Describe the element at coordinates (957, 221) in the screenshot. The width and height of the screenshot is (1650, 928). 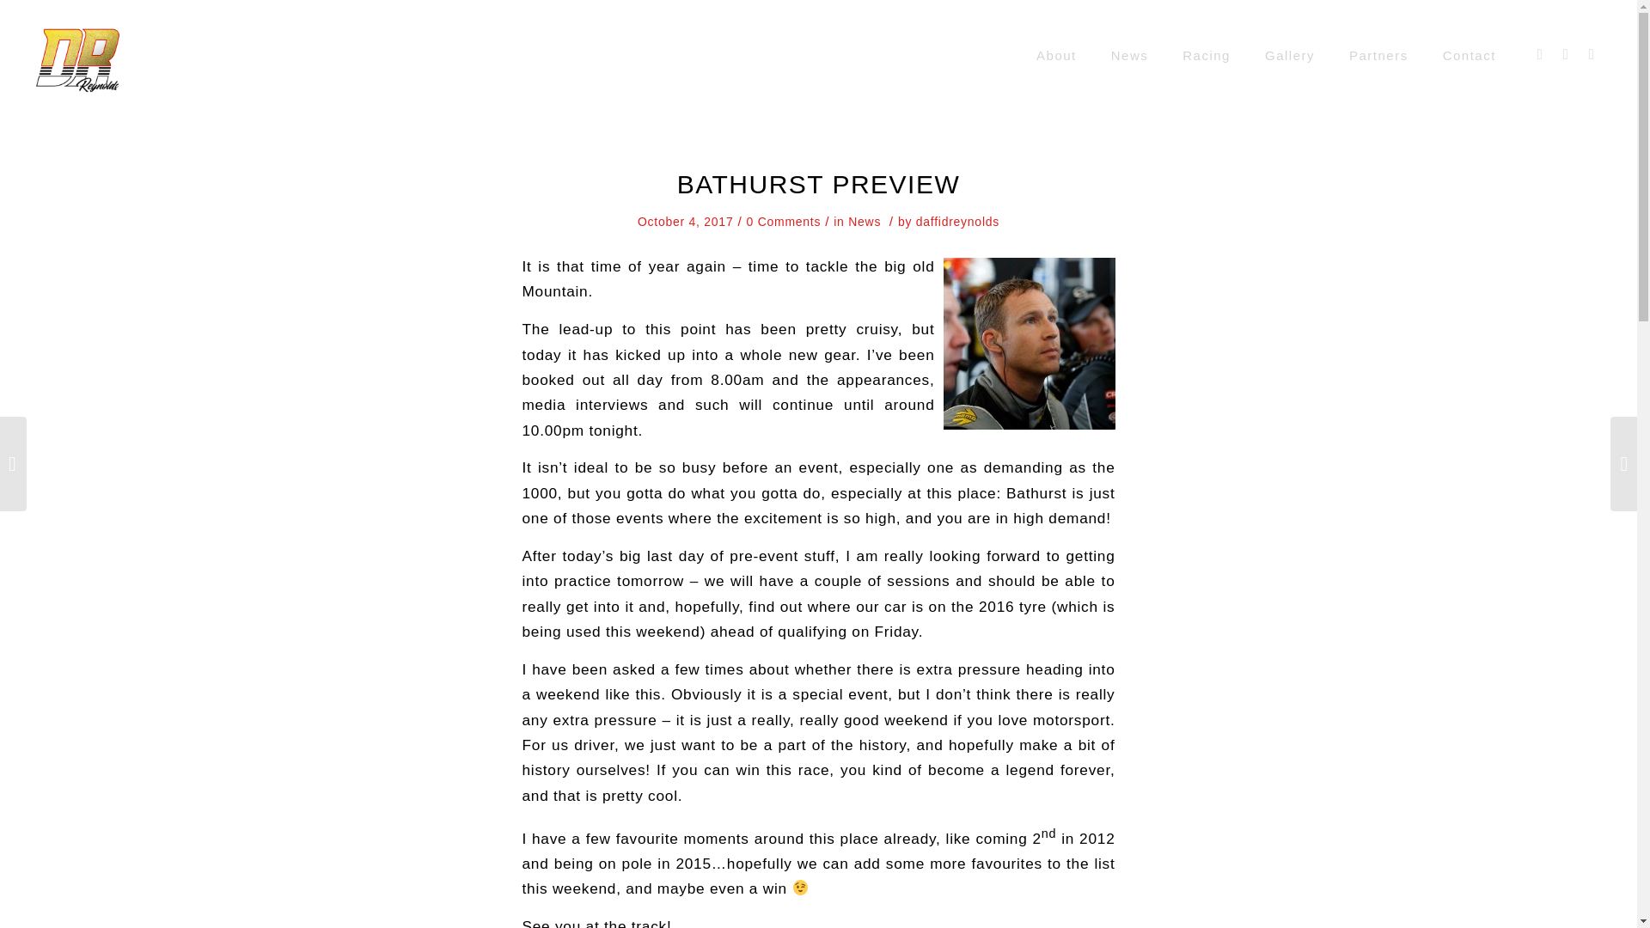
I see `daffidreynolds` at that location.